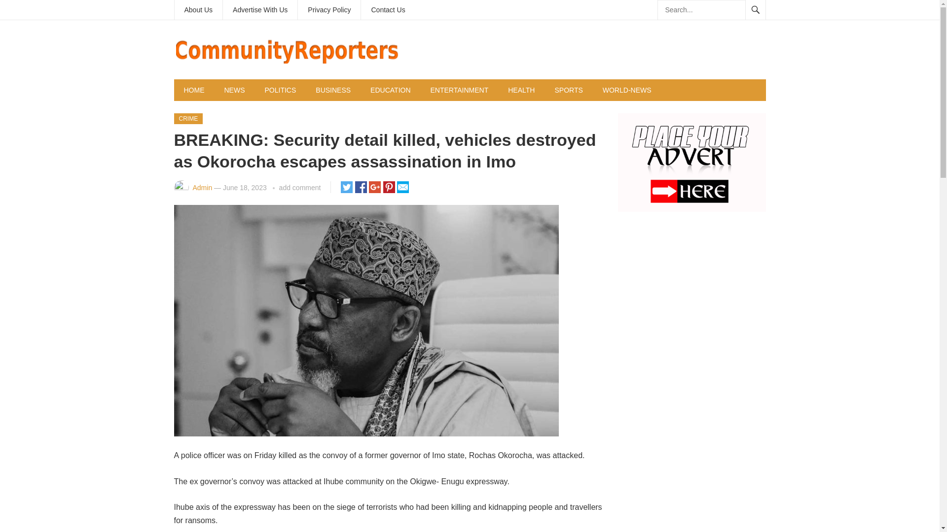 The image size is (947, 532). Describe the element at coordinates (300, 187) in the screenshot. I see `add comment` at that location.